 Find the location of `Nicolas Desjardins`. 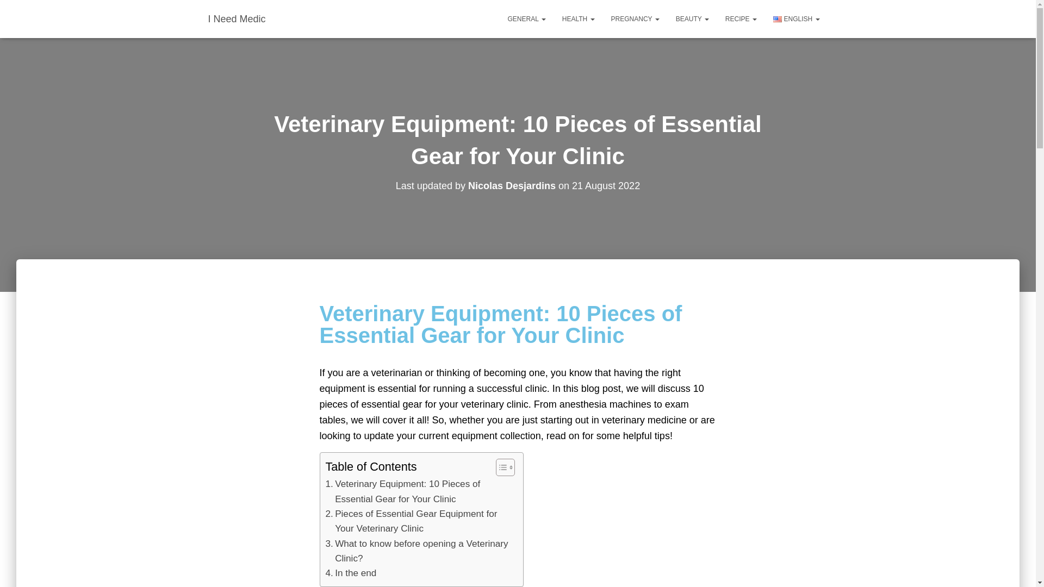

Nicolas Desjardins is located at coordinates (511, 186).